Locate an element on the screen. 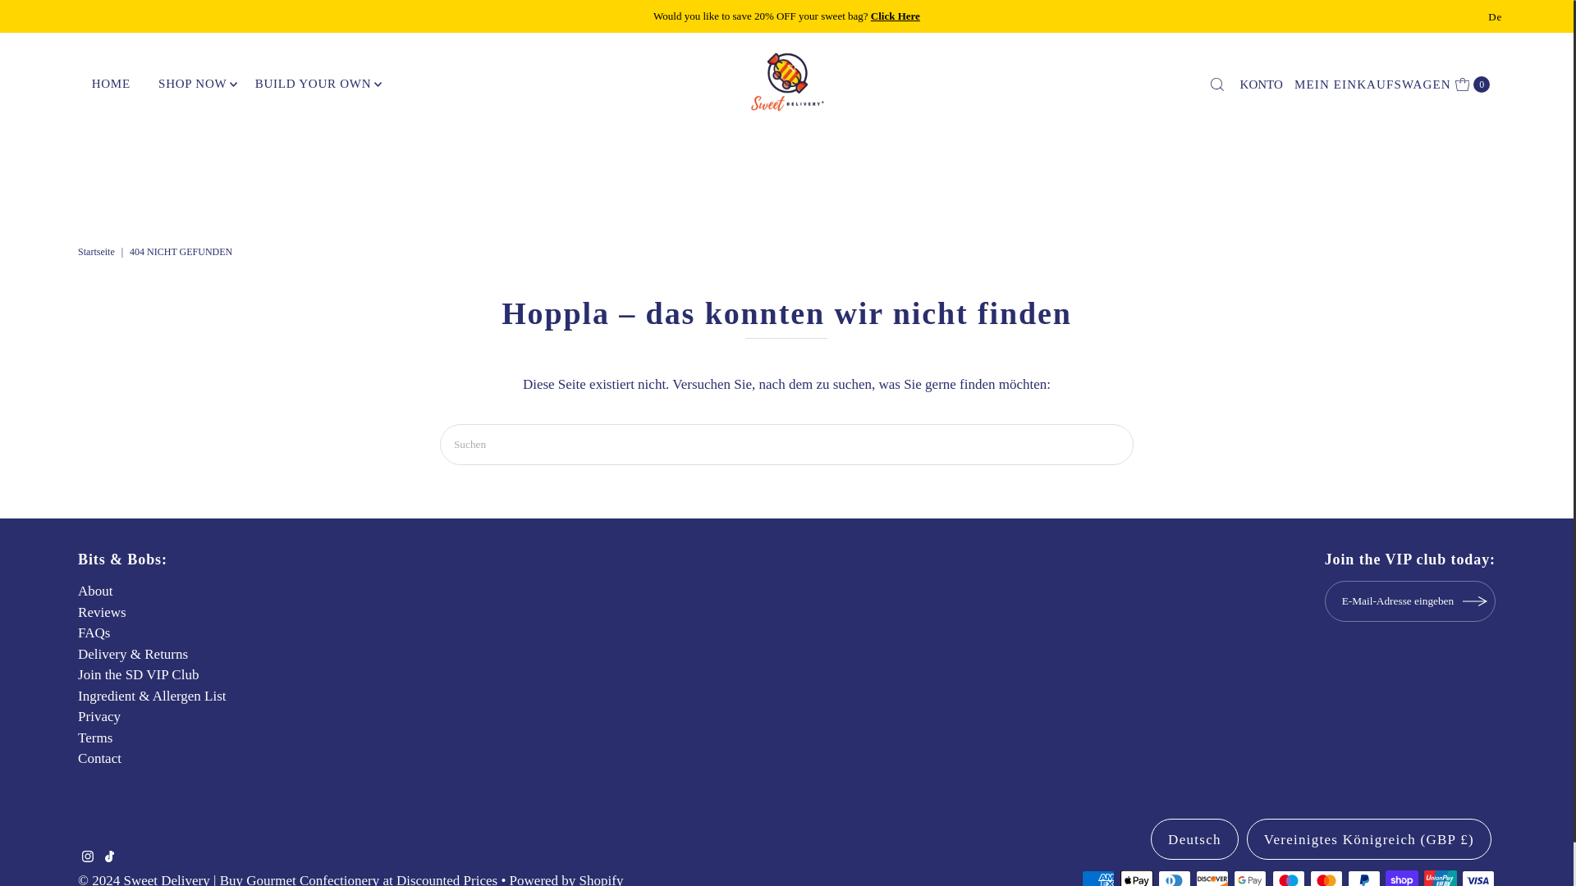 This screenshot has width=1576, height=886. Visa is located at coordinates (1477, 878).